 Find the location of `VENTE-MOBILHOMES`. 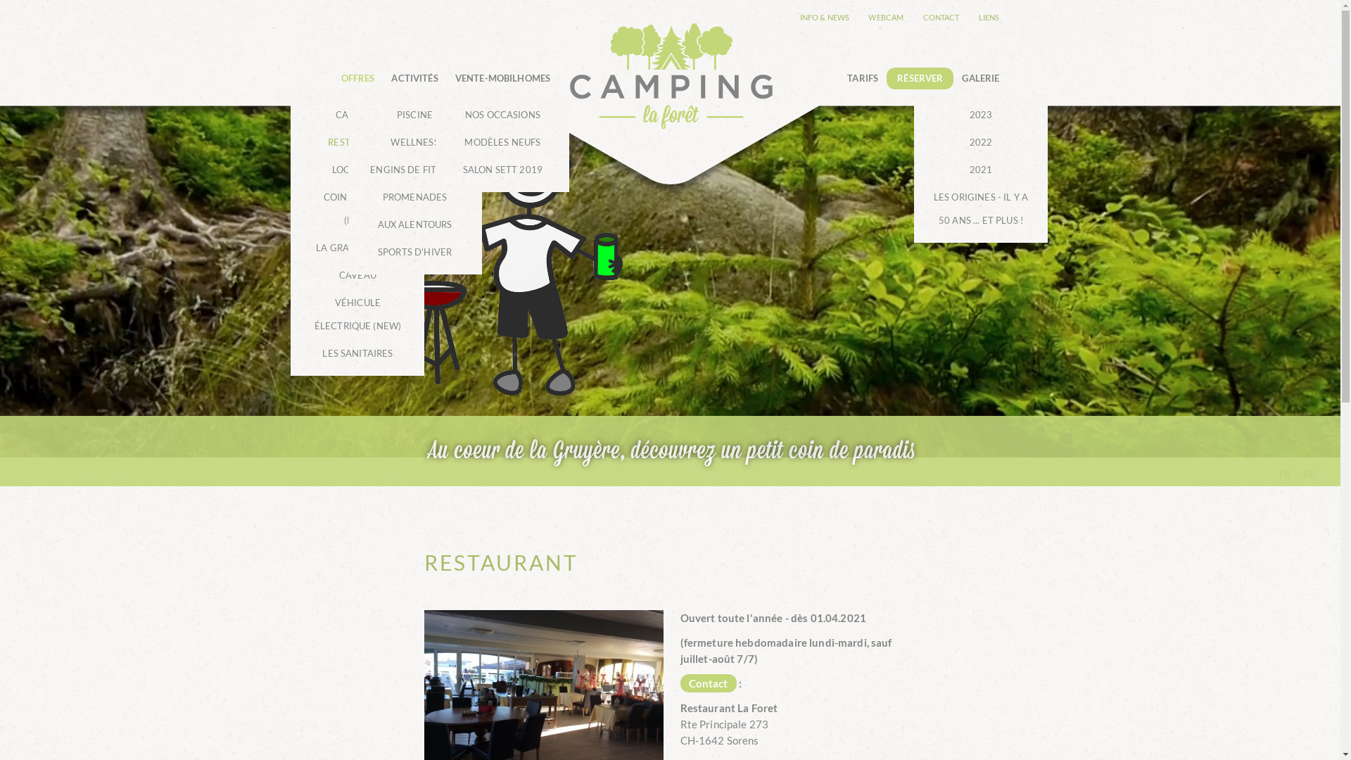

VENTE-MOBILHOMES is located at coordinates (502, 79).